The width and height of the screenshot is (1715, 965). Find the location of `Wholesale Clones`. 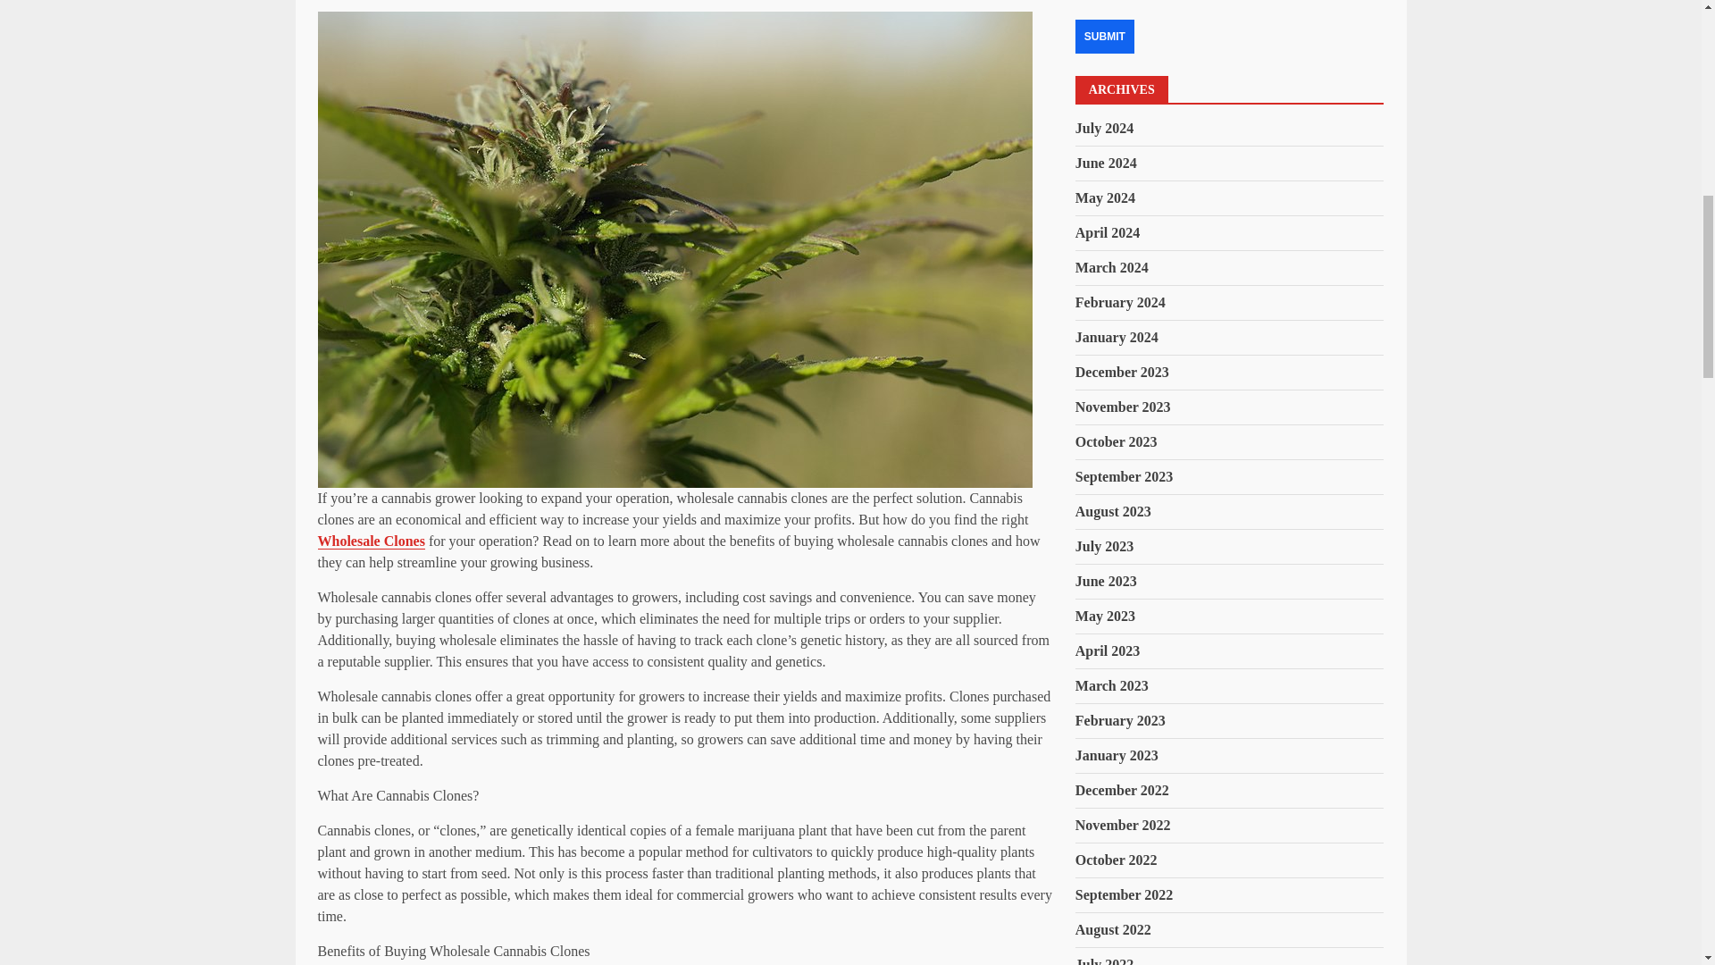

Wholesale Clones is located at coordinates (372, 541).